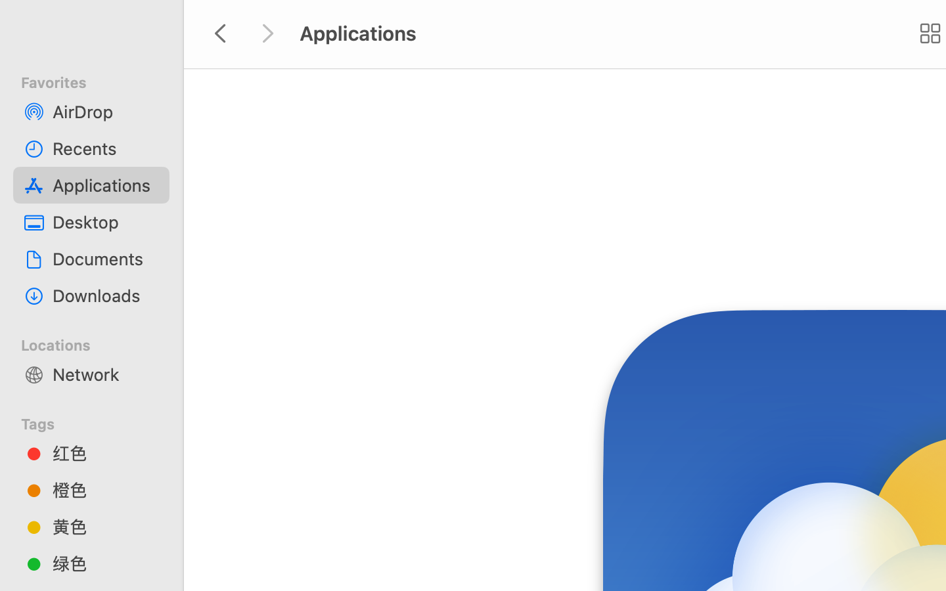  Describe the element at coordinates (106, 527) in the screenshot. I see `黄色` at that location.